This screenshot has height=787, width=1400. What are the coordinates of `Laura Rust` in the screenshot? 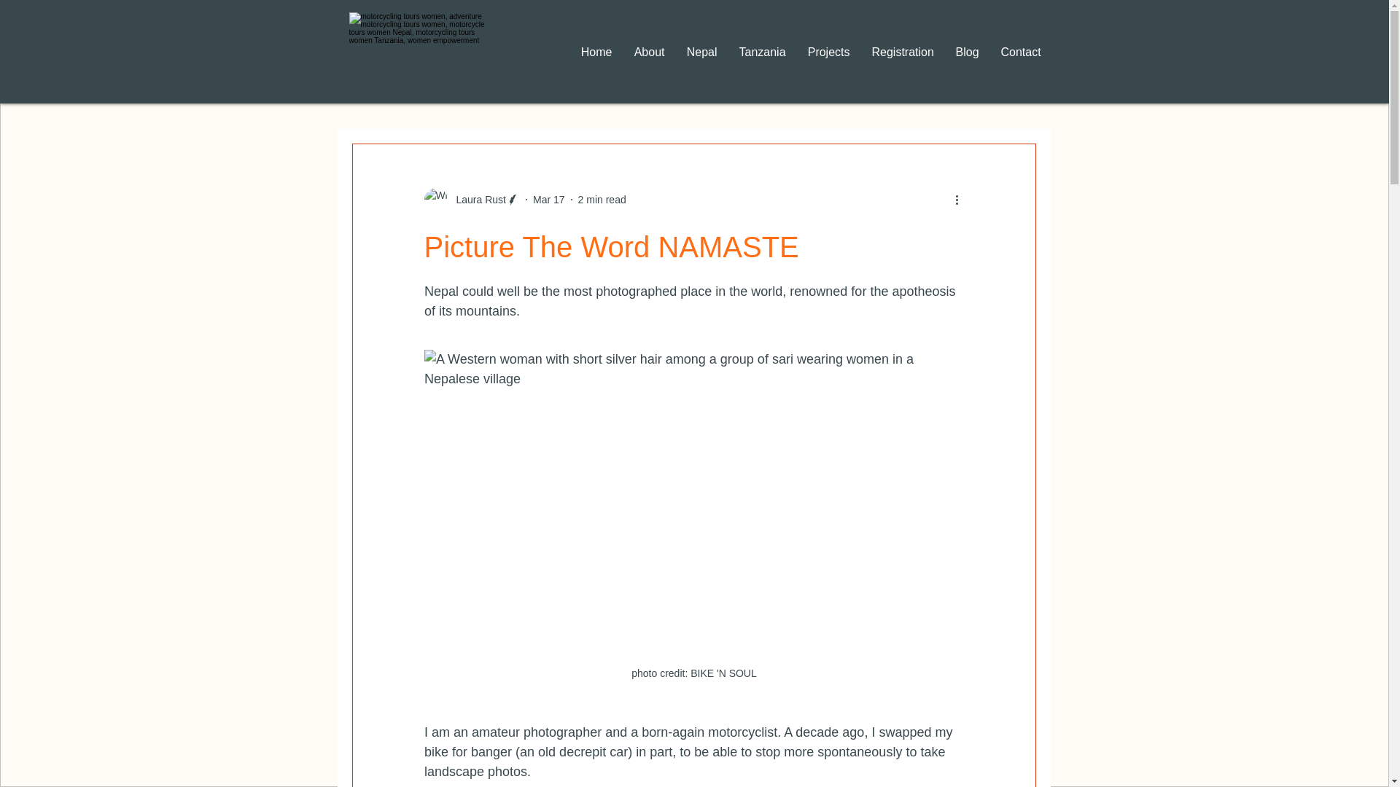 It's located at (477, 200).